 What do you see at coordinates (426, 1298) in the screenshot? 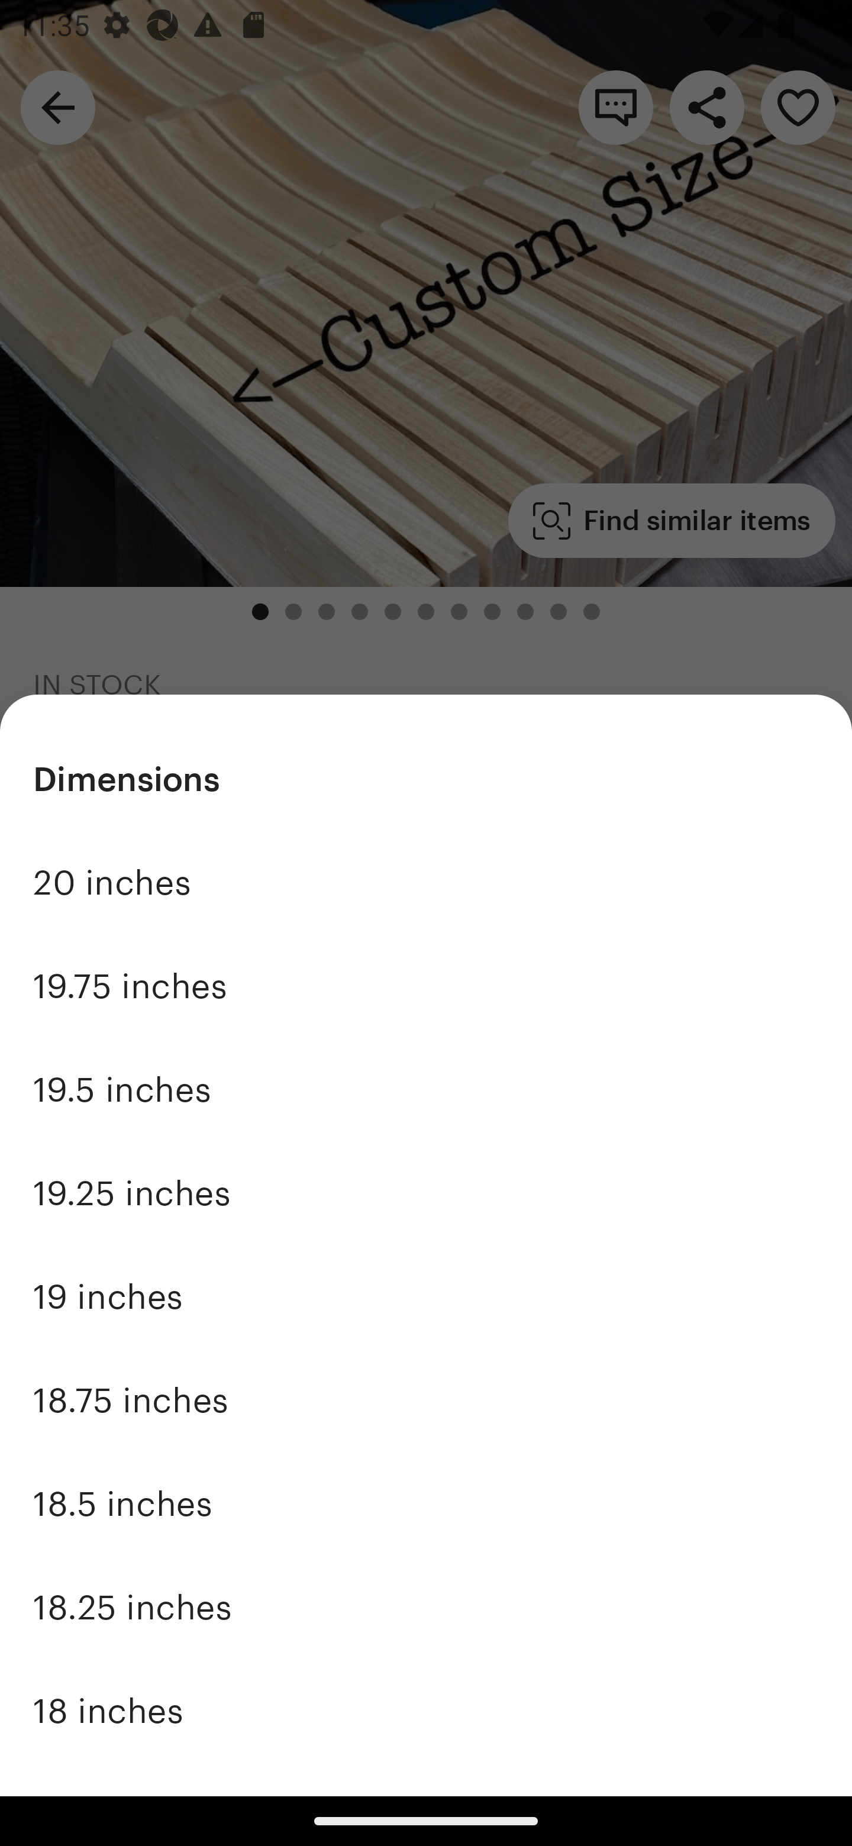
I see `19 inches` at bounding box center [426, 1298].